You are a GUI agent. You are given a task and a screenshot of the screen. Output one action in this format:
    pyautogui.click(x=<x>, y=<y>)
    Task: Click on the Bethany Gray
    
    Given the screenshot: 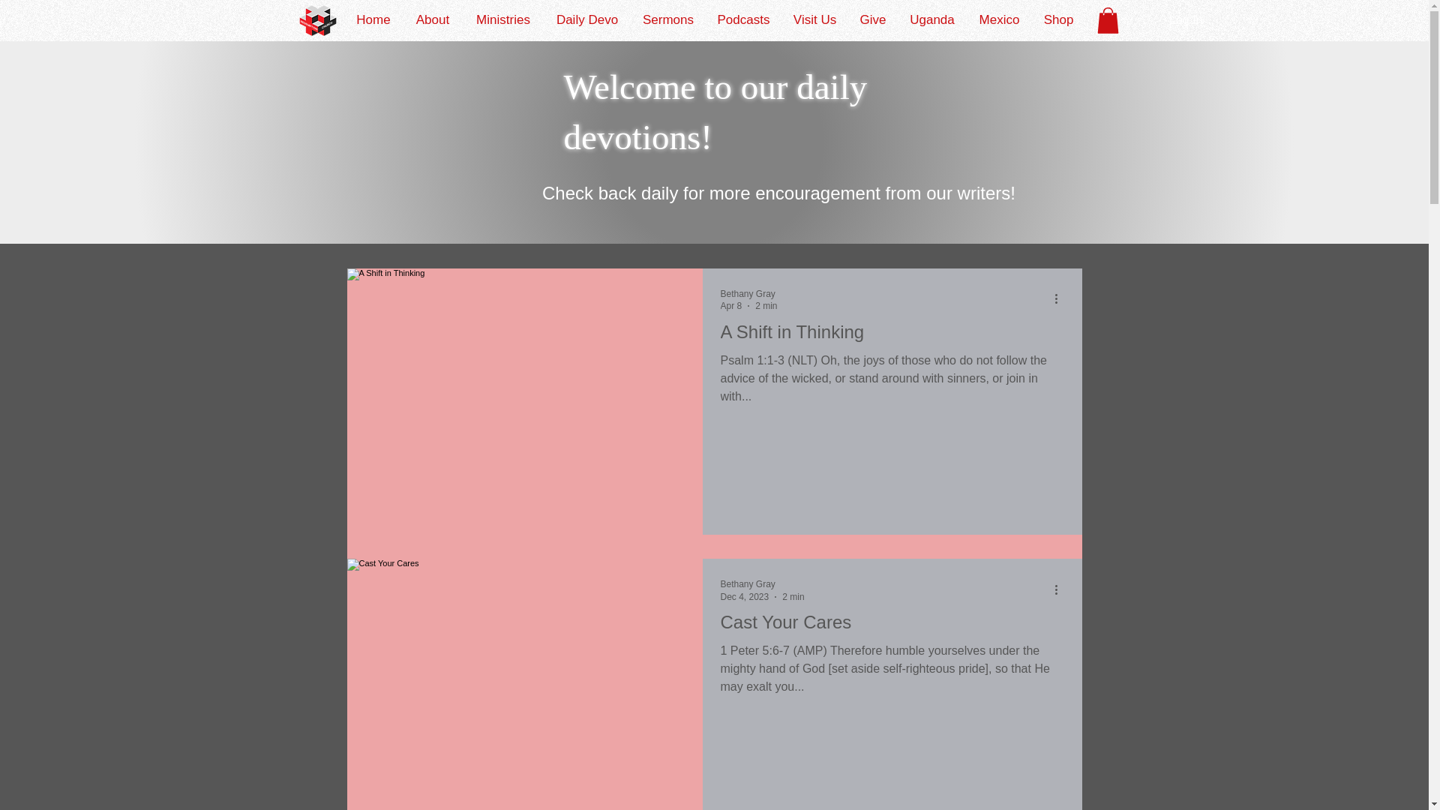 What is the action you would take?
    pyautogui.click(x=762, y=585)
    